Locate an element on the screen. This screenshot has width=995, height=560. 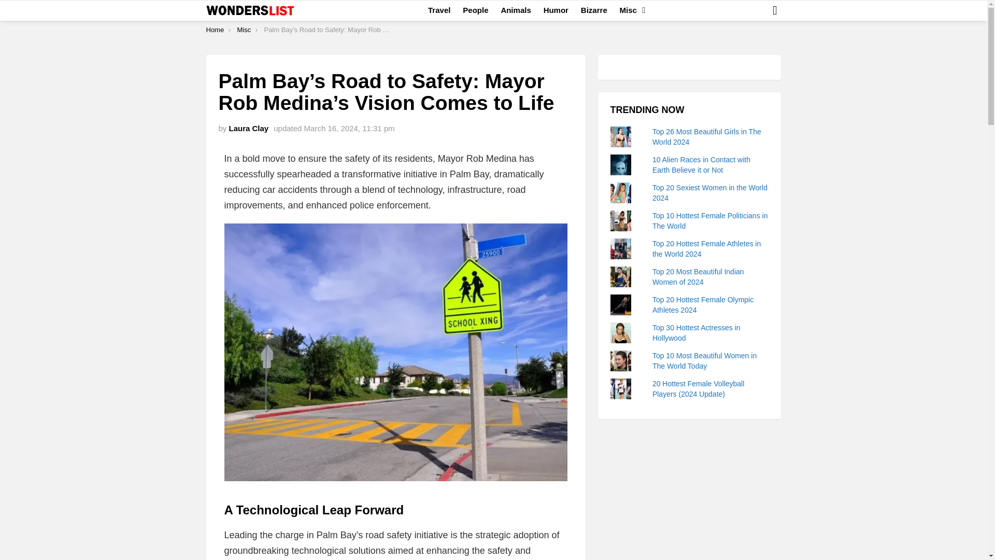
Posts by Laura Clay is located at coordinates (249, 128).